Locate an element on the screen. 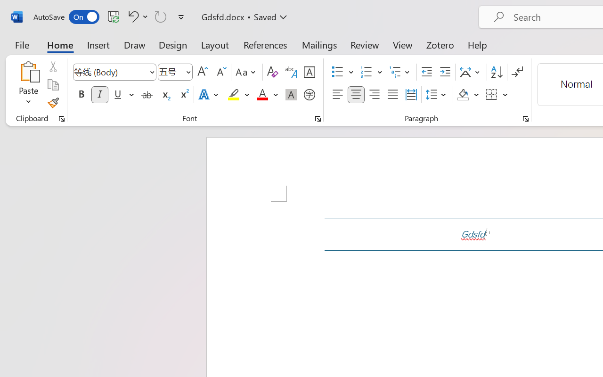 The height and width of the screenshot is (377, 603). Text Effects and Typography is located at coordinates (209, 95).